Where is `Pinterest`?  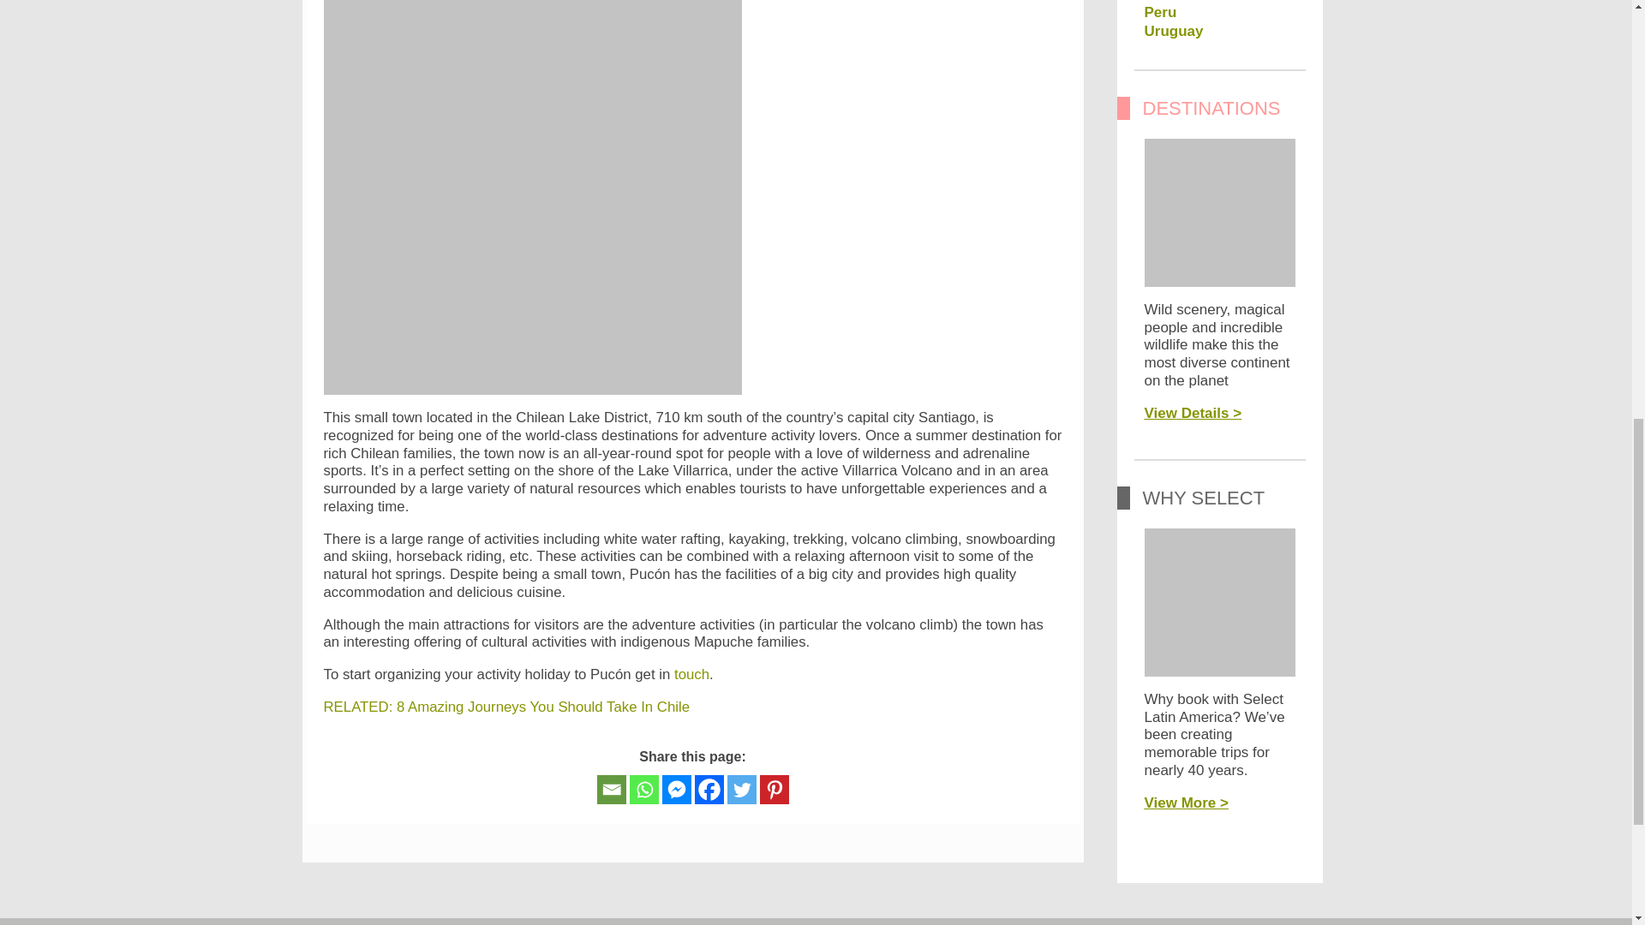 Pinterest is located at coordinates (773, 790).